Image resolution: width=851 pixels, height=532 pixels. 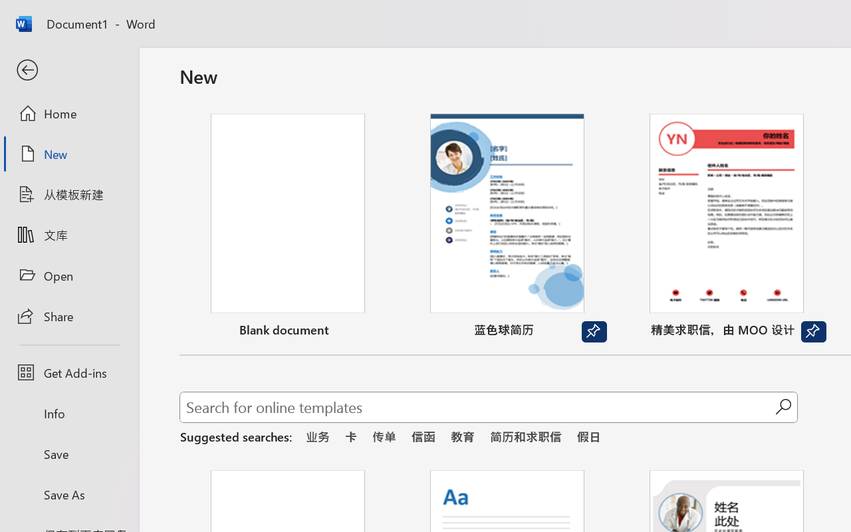 What do you see at coordinates (165, 88) in the screenshot?
I see `Games` at bounding box center [165, 88].